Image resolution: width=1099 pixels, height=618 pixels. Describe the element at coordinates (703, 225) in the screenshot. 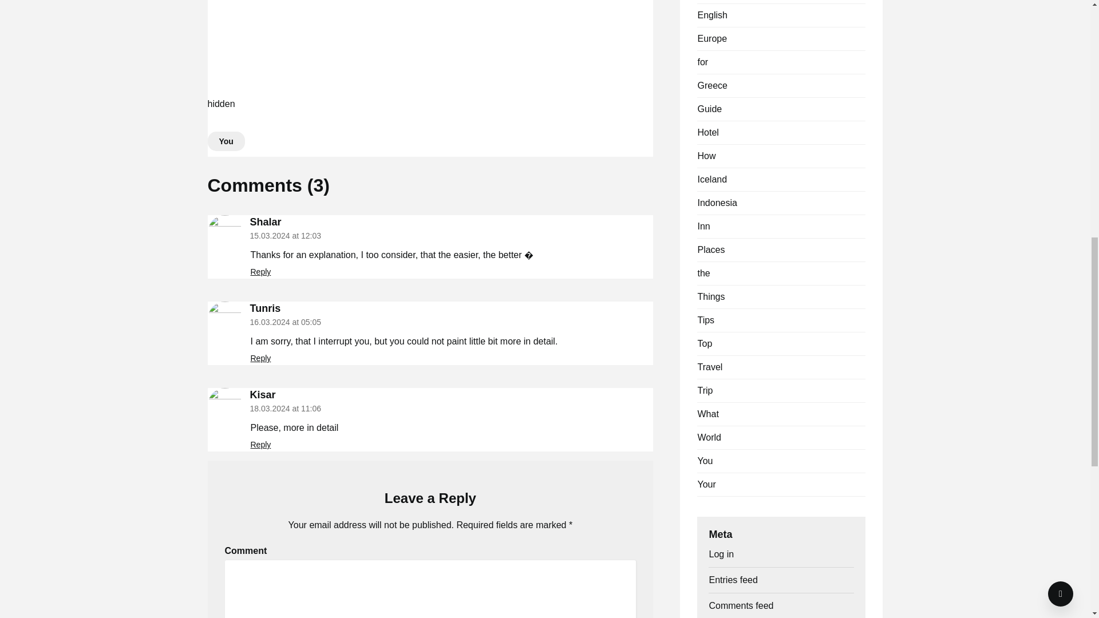

I see `Inn` at that location.